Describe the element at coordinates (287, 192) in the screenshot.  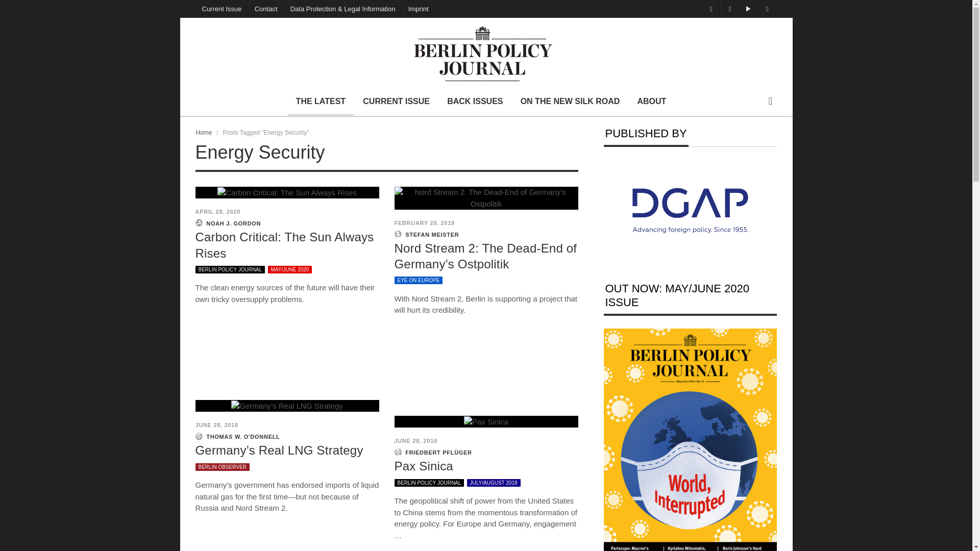
I see `Carbon Critical: The Sun Always Rises` at that location.